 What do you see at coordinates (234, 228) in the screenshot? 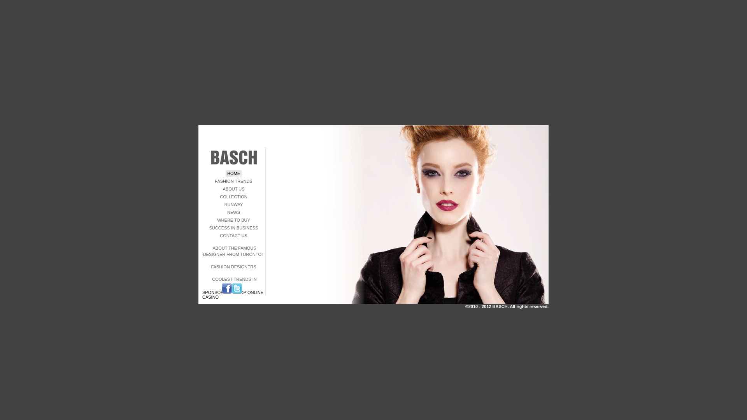
I see `SUCCESS IN BUSINESS` at bounding box center [234, 228].